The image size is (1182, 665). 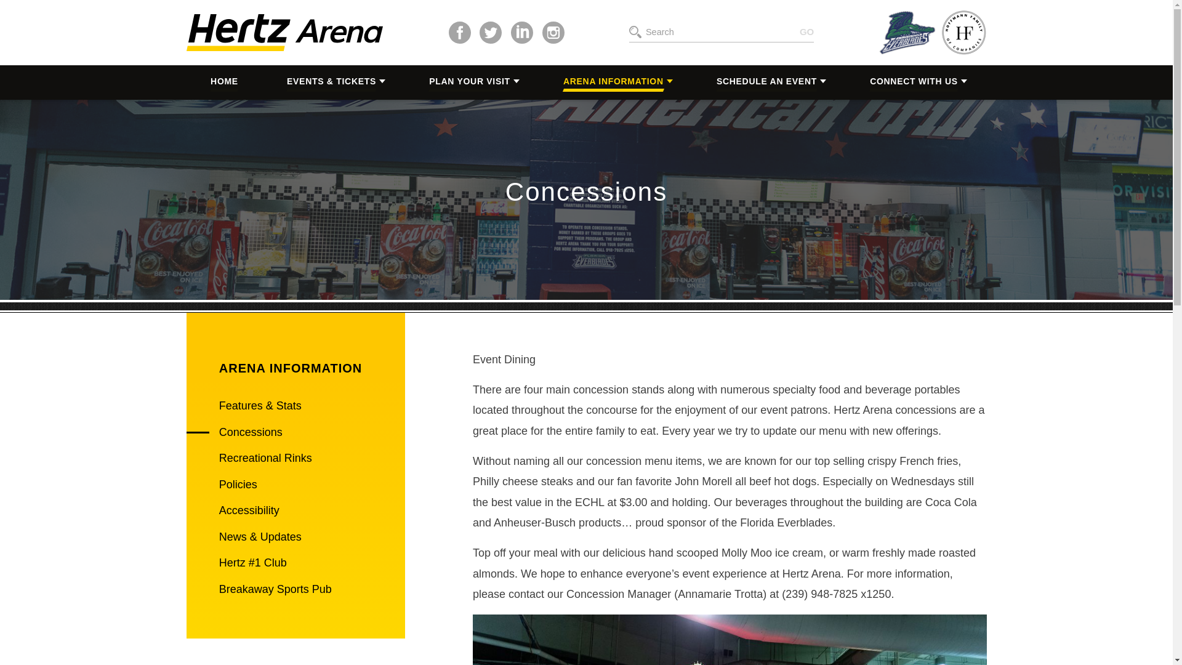 What do you see at coordinates (490, 32) in the screenshot?
I see `Twitter profile` at bounding box center [490, 32].